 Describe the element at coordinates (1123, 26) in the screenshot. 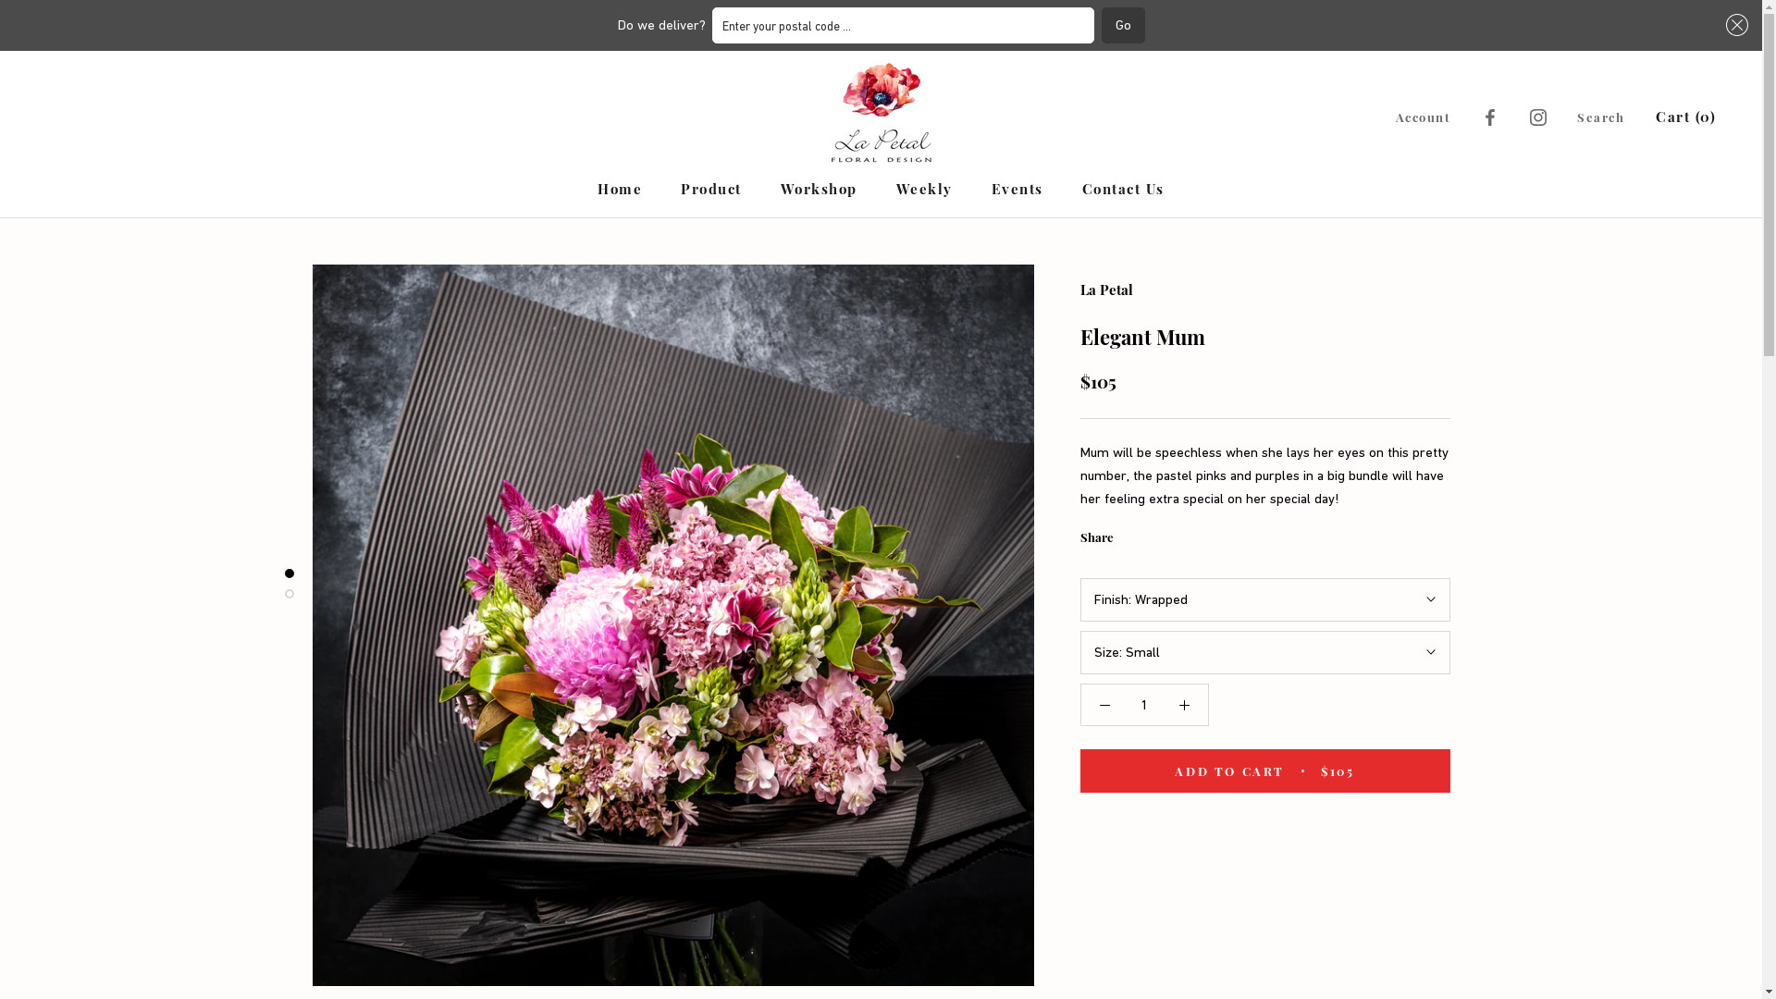

I see `Go` at that location.